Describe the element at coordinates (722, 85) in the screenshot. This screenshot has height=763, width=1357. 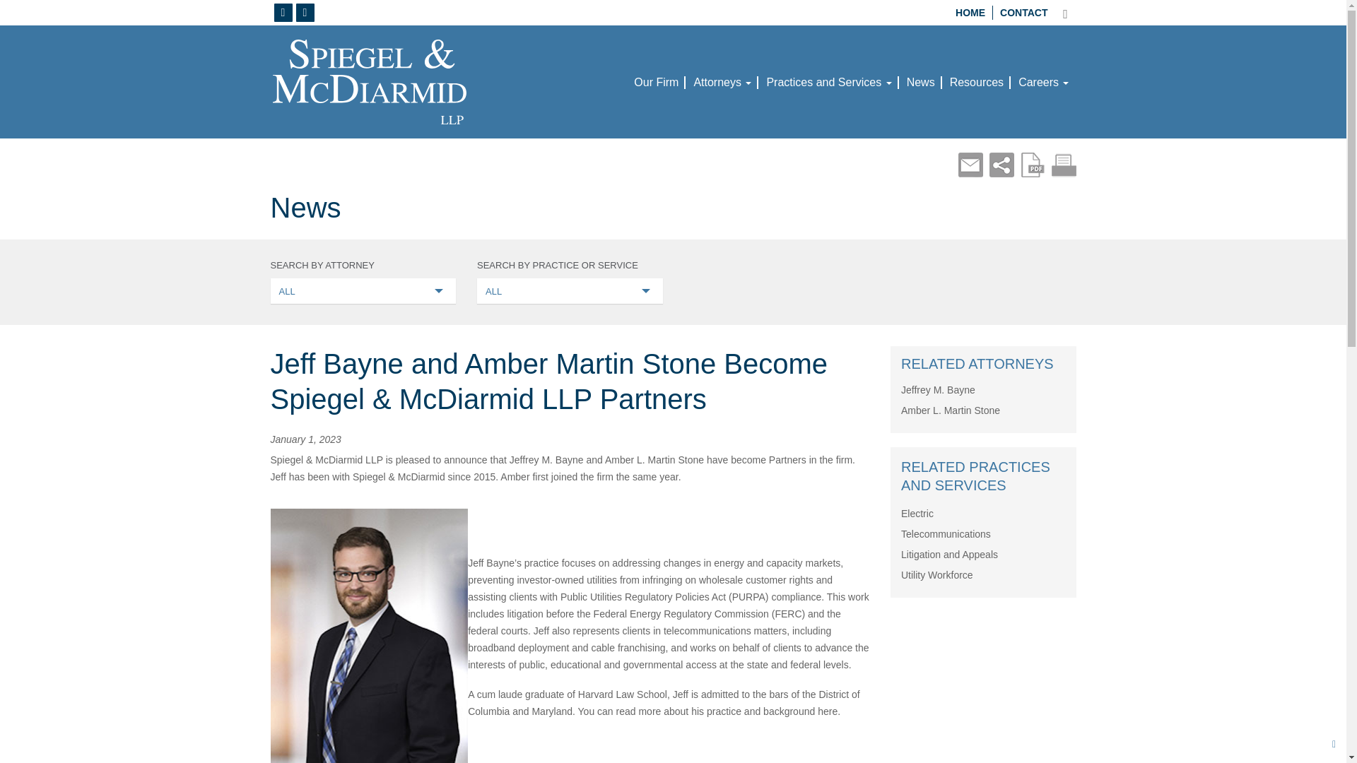
I see `Attorneys` at that location.